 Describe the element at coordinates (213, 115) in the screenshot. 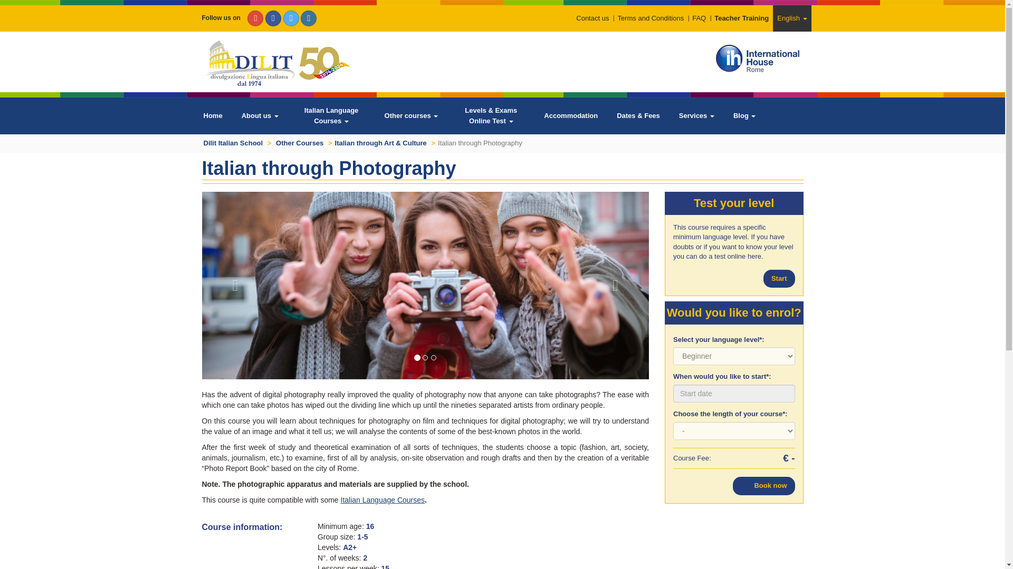

I see `Home` at that location.